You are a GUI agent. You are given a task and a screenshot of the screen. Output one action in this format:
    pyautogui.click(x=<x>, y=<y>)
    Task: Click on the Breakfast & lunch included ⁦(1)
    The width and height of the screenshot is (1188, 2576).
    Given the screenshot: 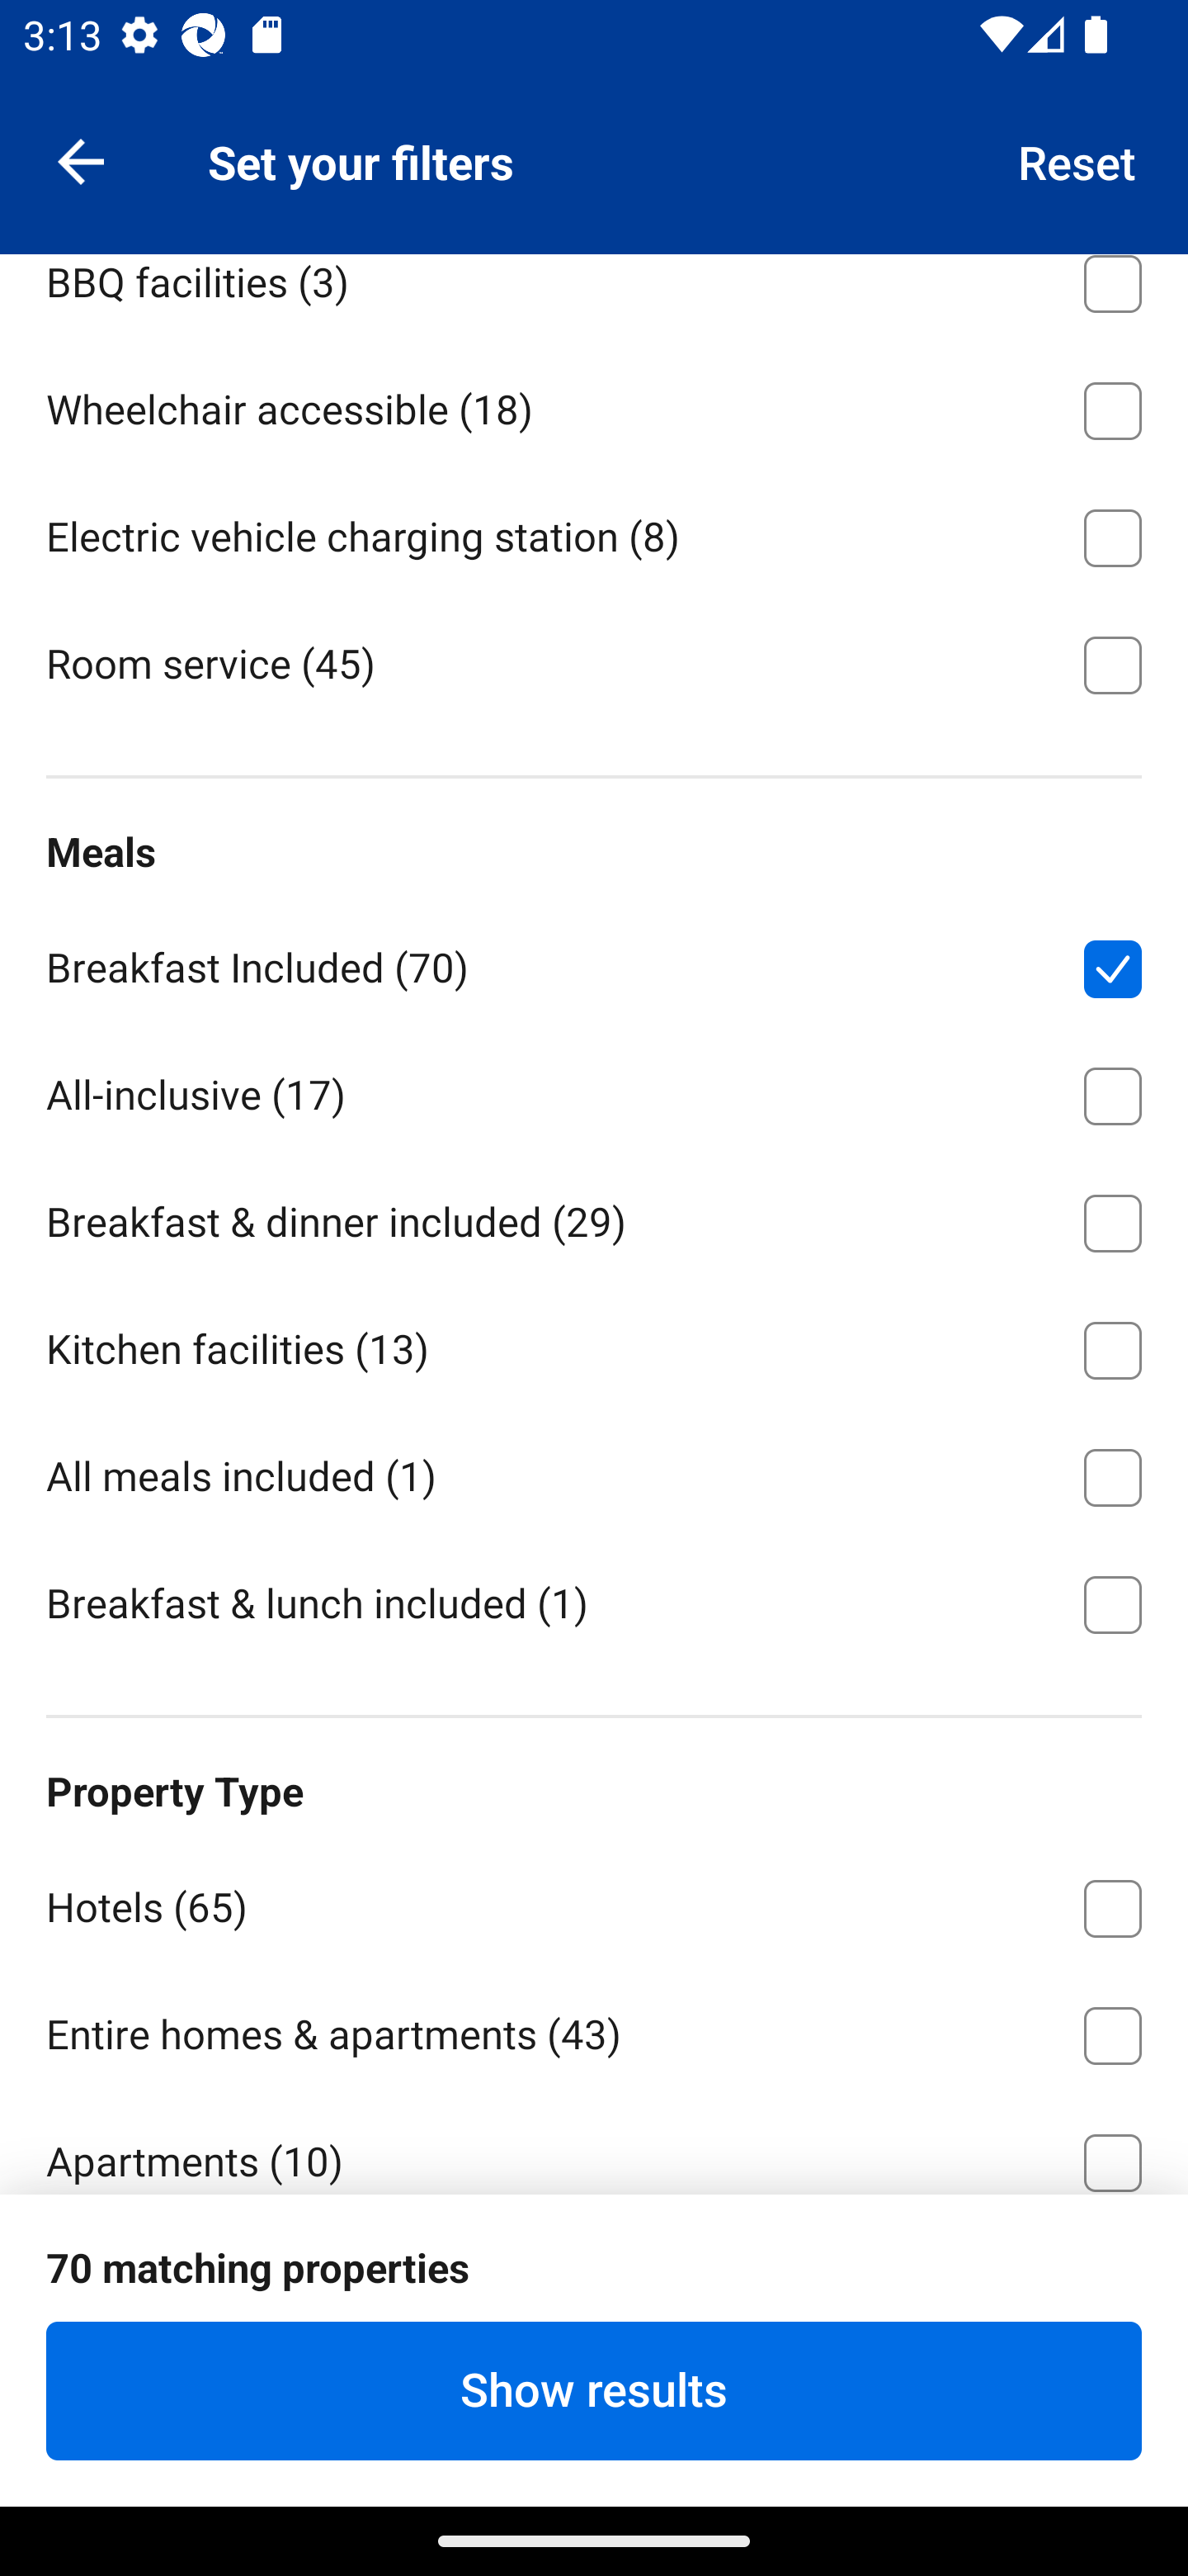 What is the action you would take?
    pyautogui.click(x=594, y=1602)
    